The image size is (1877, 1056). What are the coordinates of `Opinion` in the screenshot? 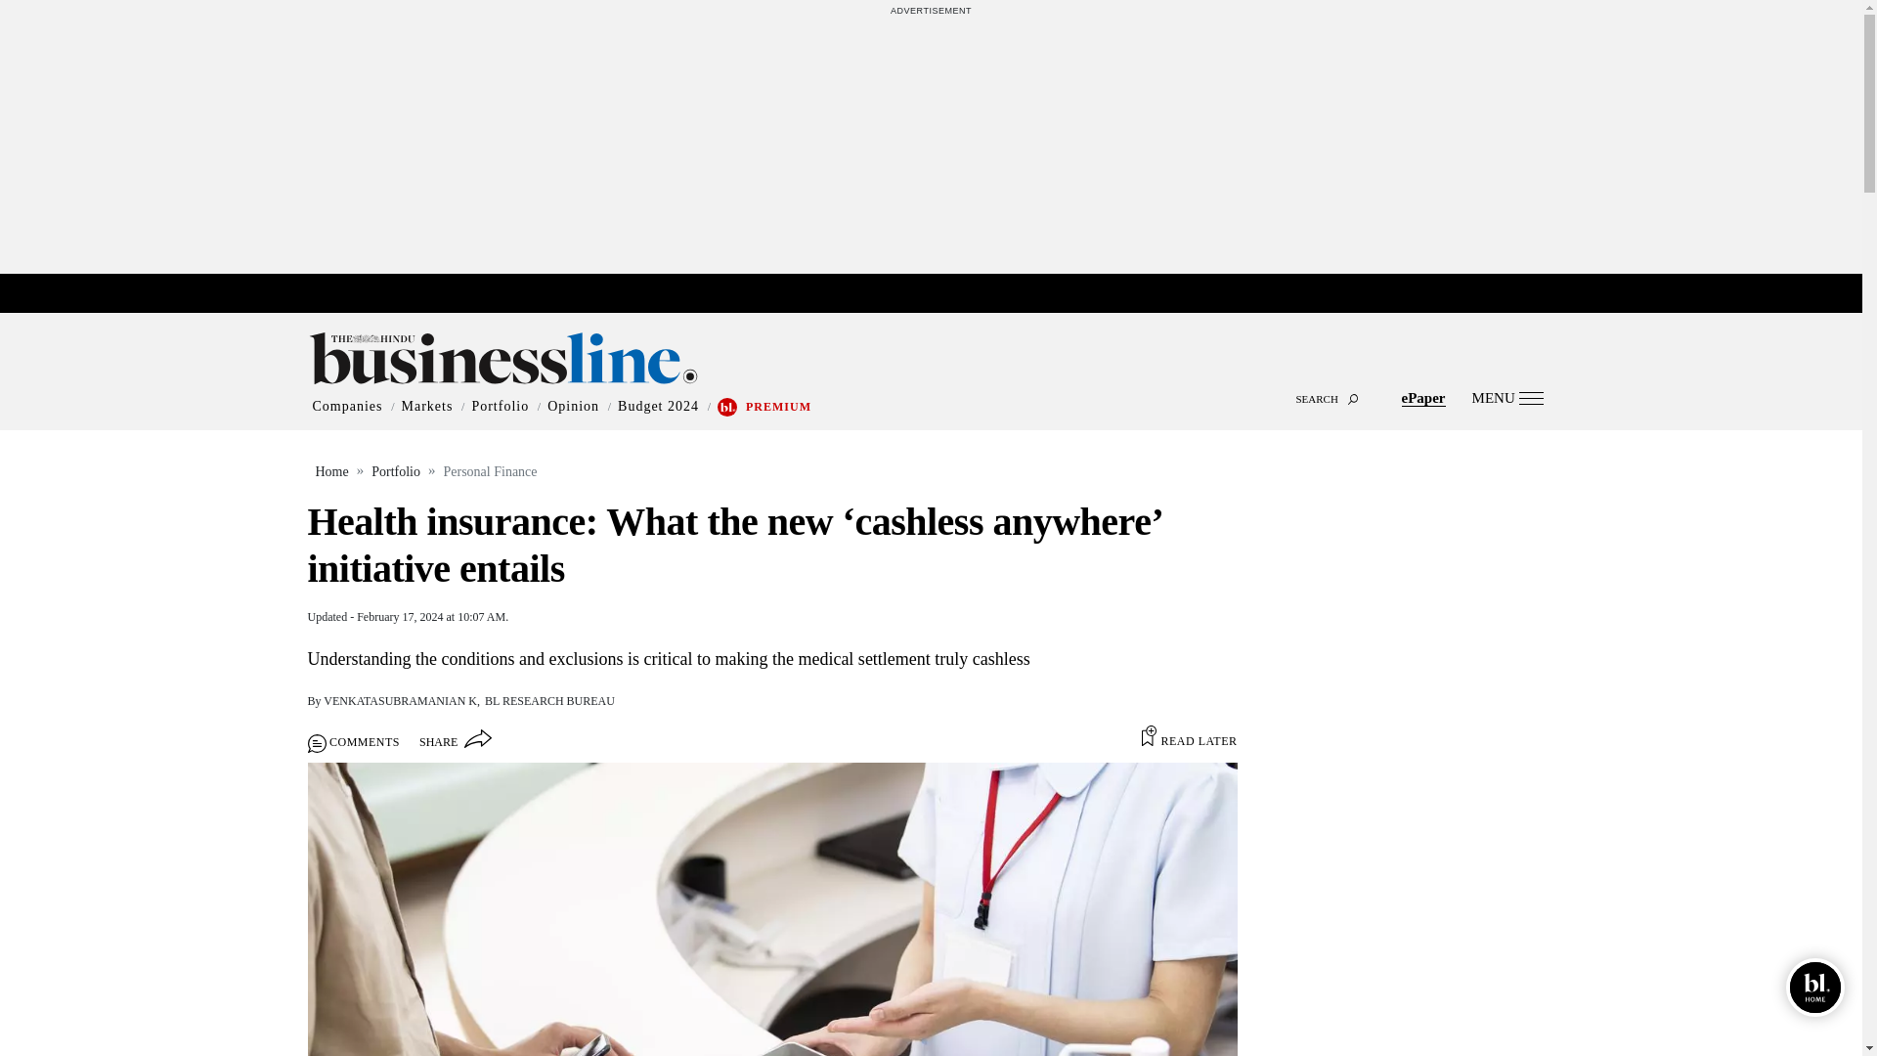 It's located at (573, 407).